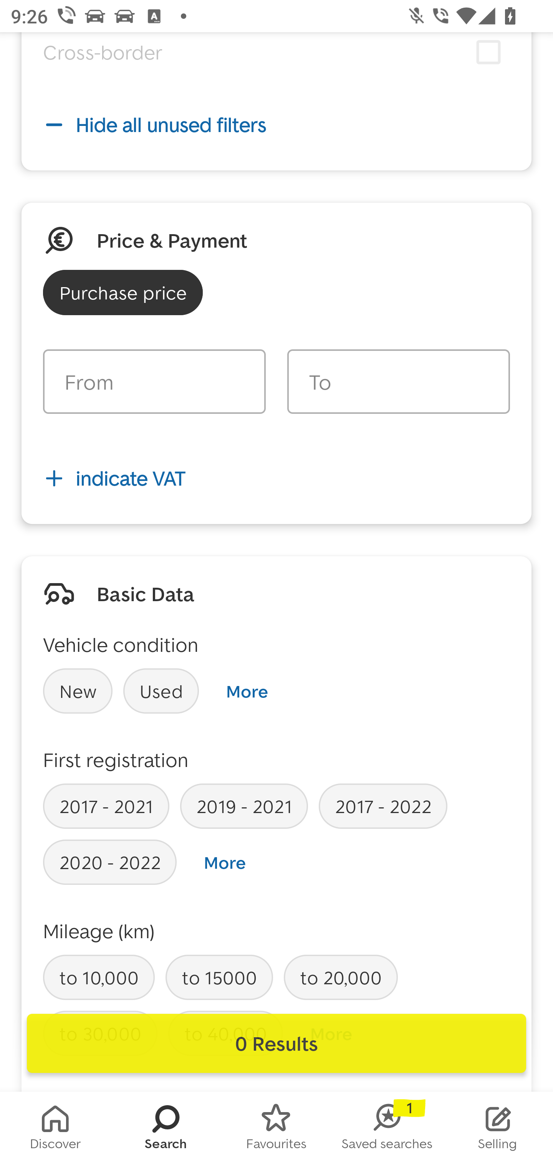 This screenshot has width=553, height=1167. I want to click on To, so click(398, 382).